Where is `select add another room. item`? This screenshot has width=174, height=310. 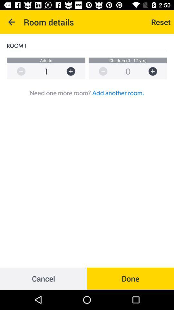 select add another room. item is located at coordinates (118, 93).